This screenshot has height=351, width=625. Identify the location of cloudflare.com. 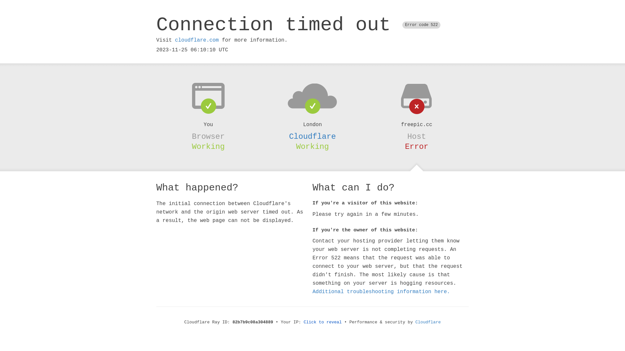
(197, 40).